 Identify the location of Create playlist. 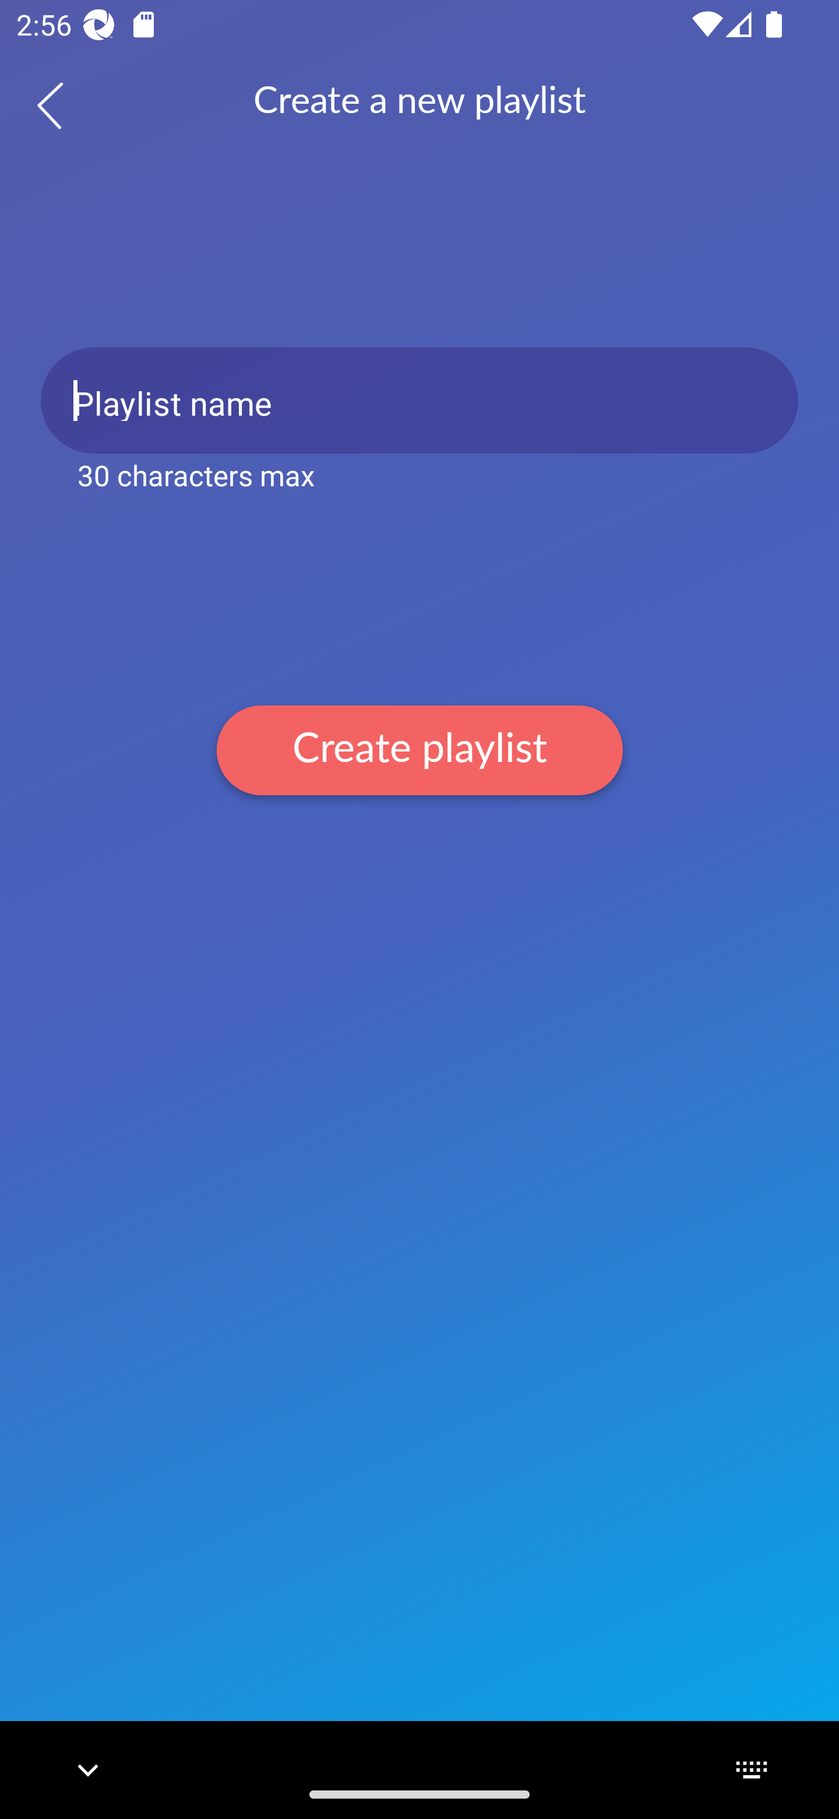
(419, 750).